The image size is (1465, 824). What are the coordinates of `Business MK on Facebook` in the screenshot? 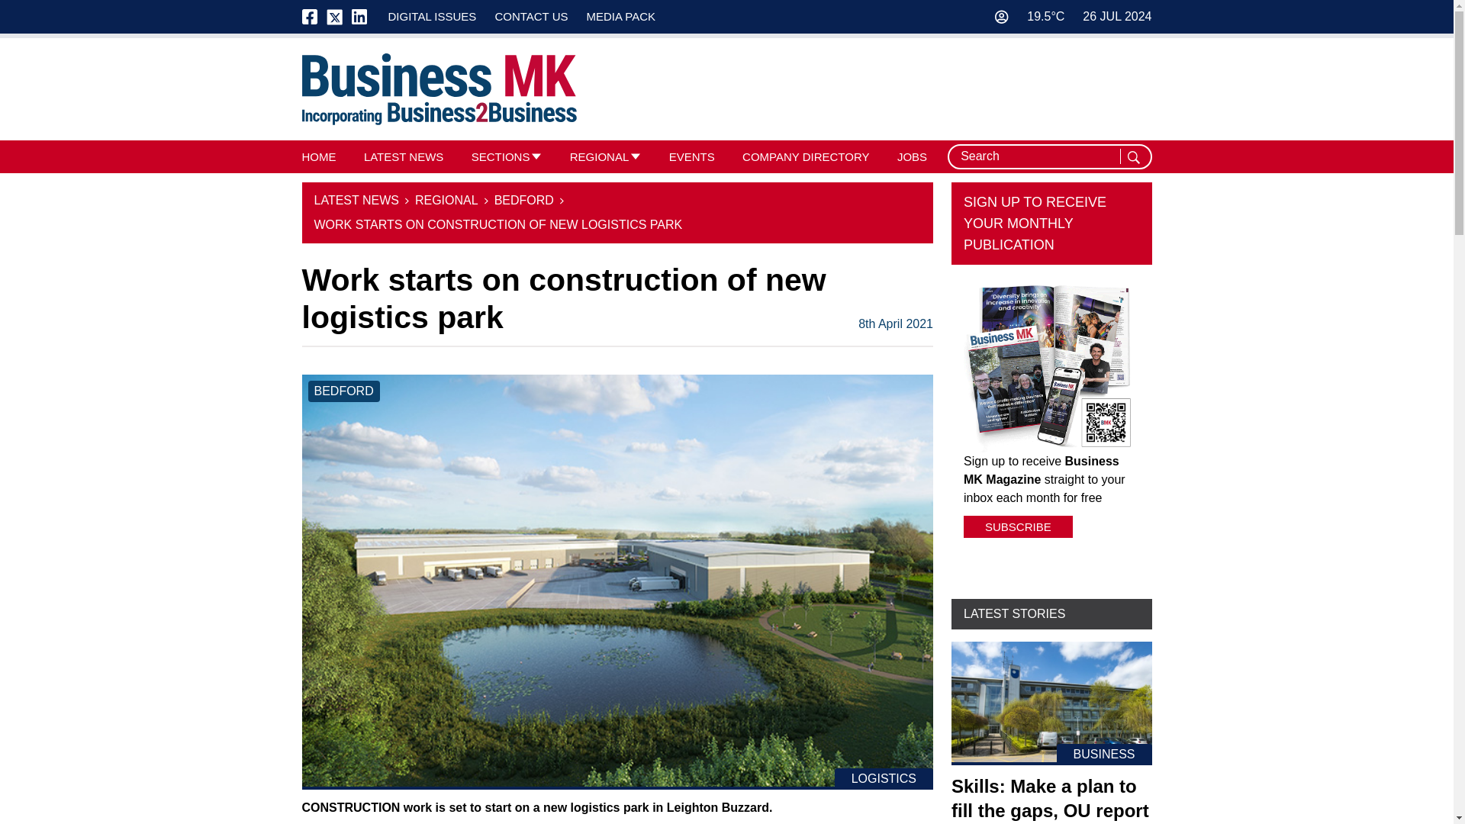 It's located at (314, 17).